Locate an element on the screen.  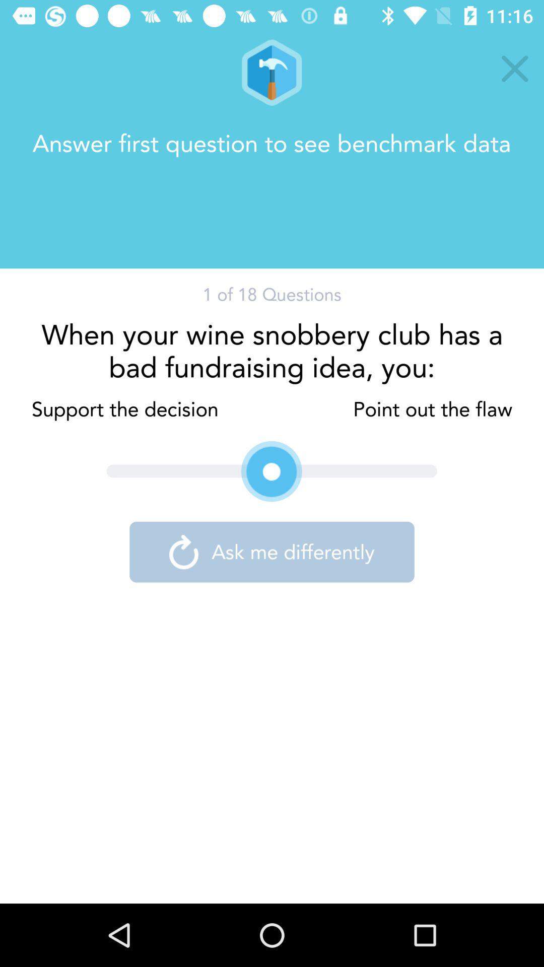
select the slider from the web page is located at coordinates (272, 471).